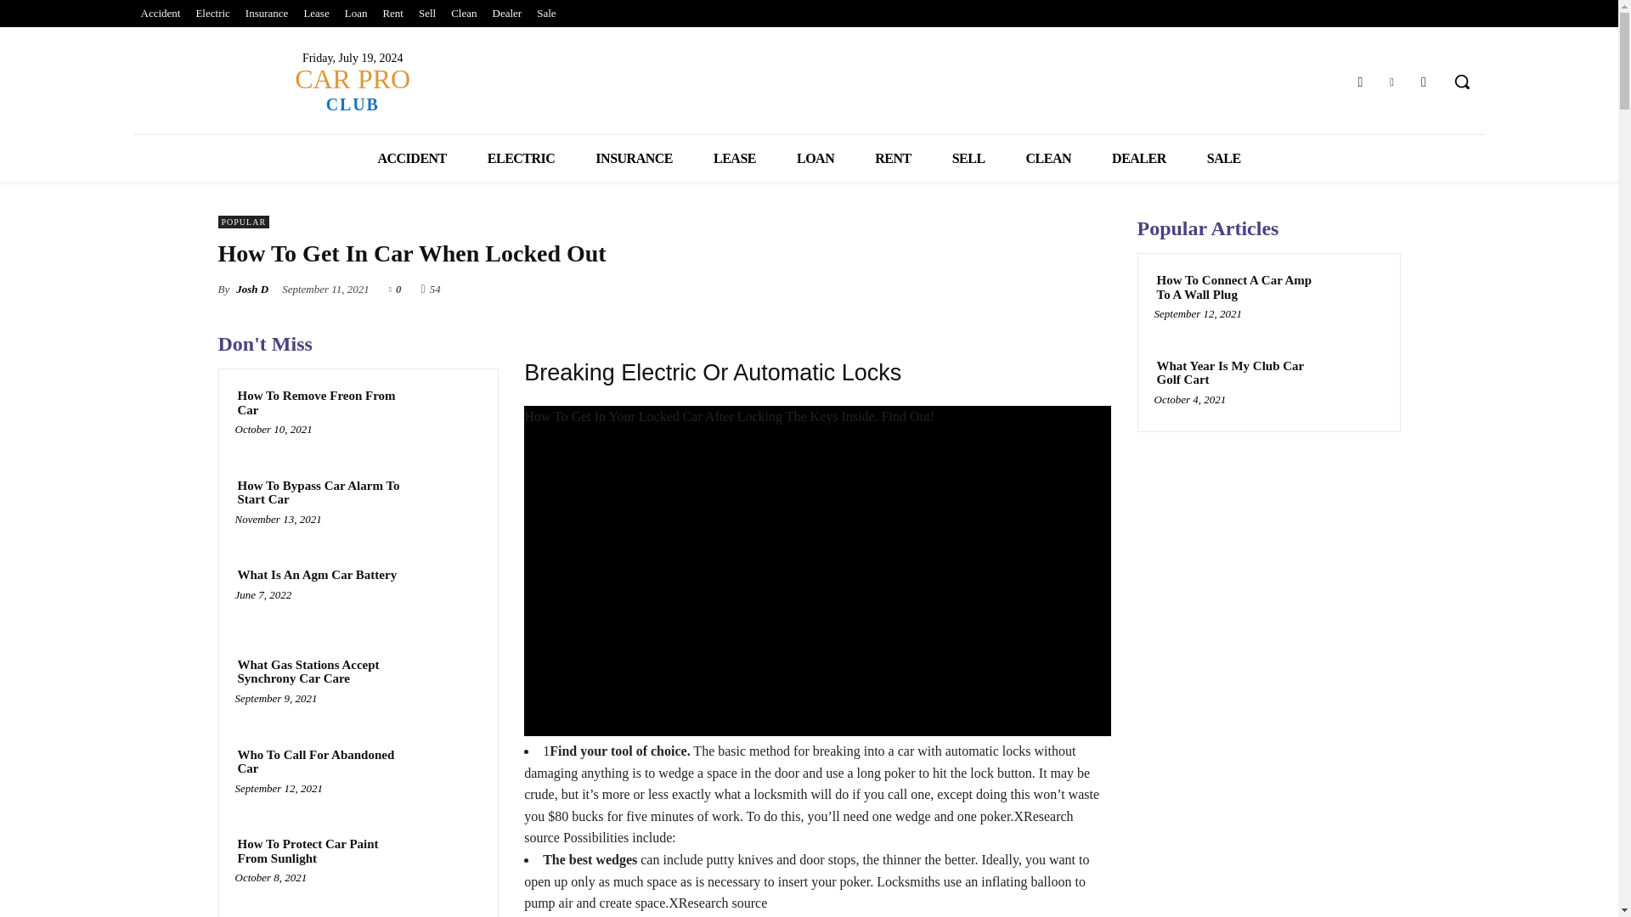 The image size is (1631, 917). Describe the element at coordinates (411, 158) in the screenshot. I see `ACCIDENT` at that location.